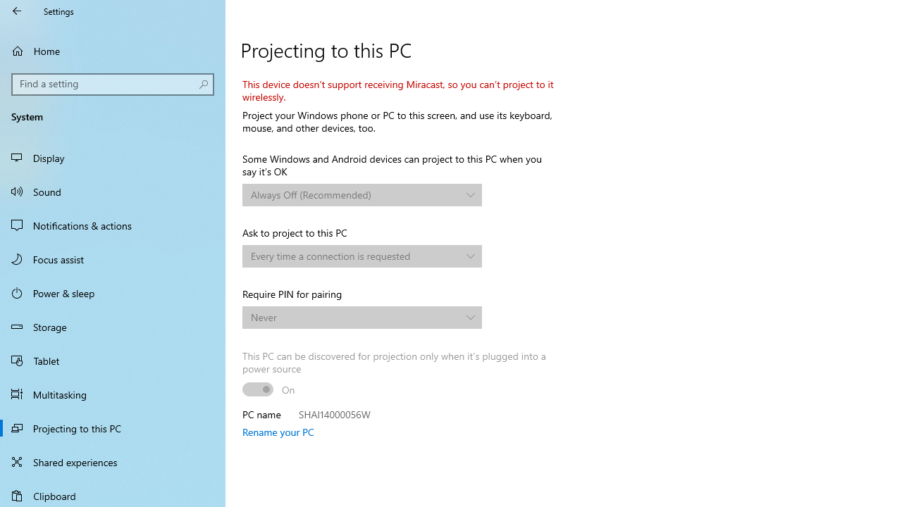 The width and height of the screenshot is (902, 507). I want to click on Multitasking, so click(113, 394).